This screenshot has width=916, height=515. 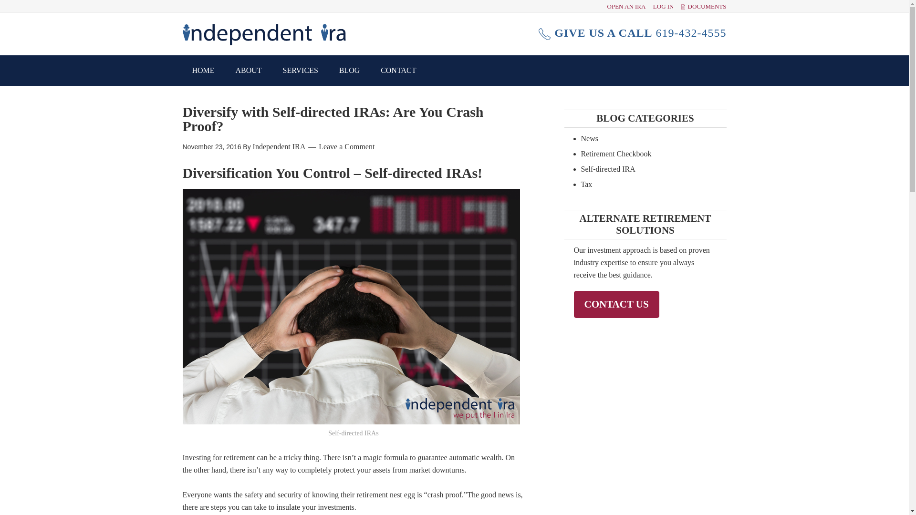 I want to click on BLOG, so click(x=350, y=71).